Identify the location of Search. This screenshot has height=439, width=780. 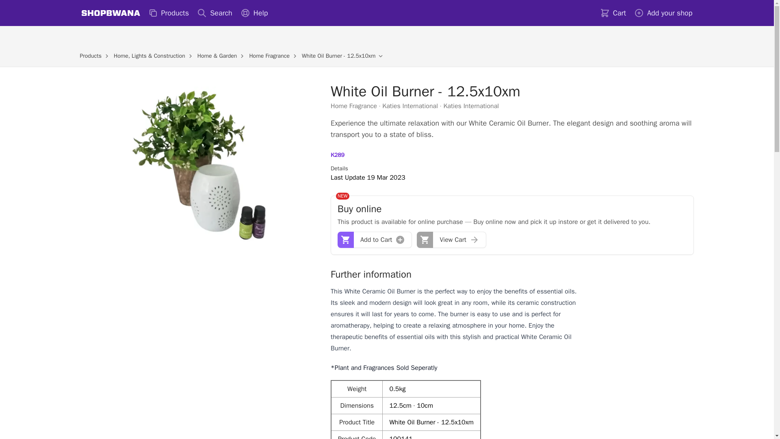
(214, 13).